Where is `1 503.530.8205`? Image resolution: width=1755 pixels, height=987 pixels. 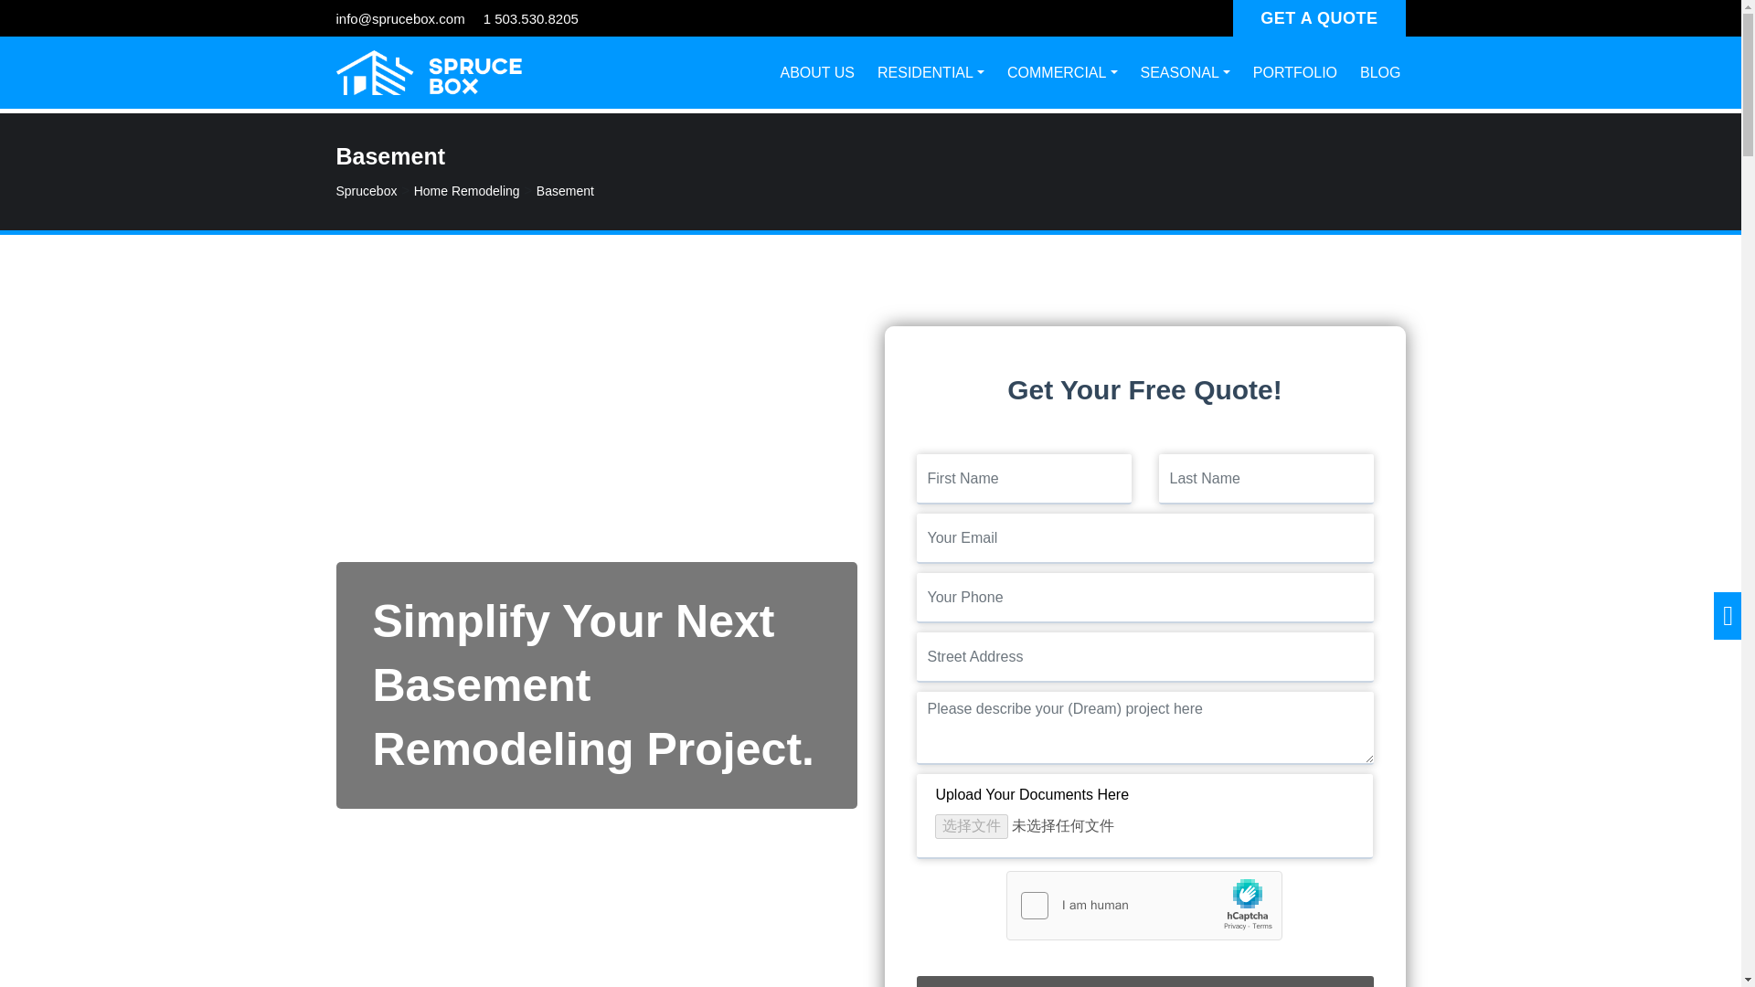 1 503.530.8205 is located at coordinates (531, 18).